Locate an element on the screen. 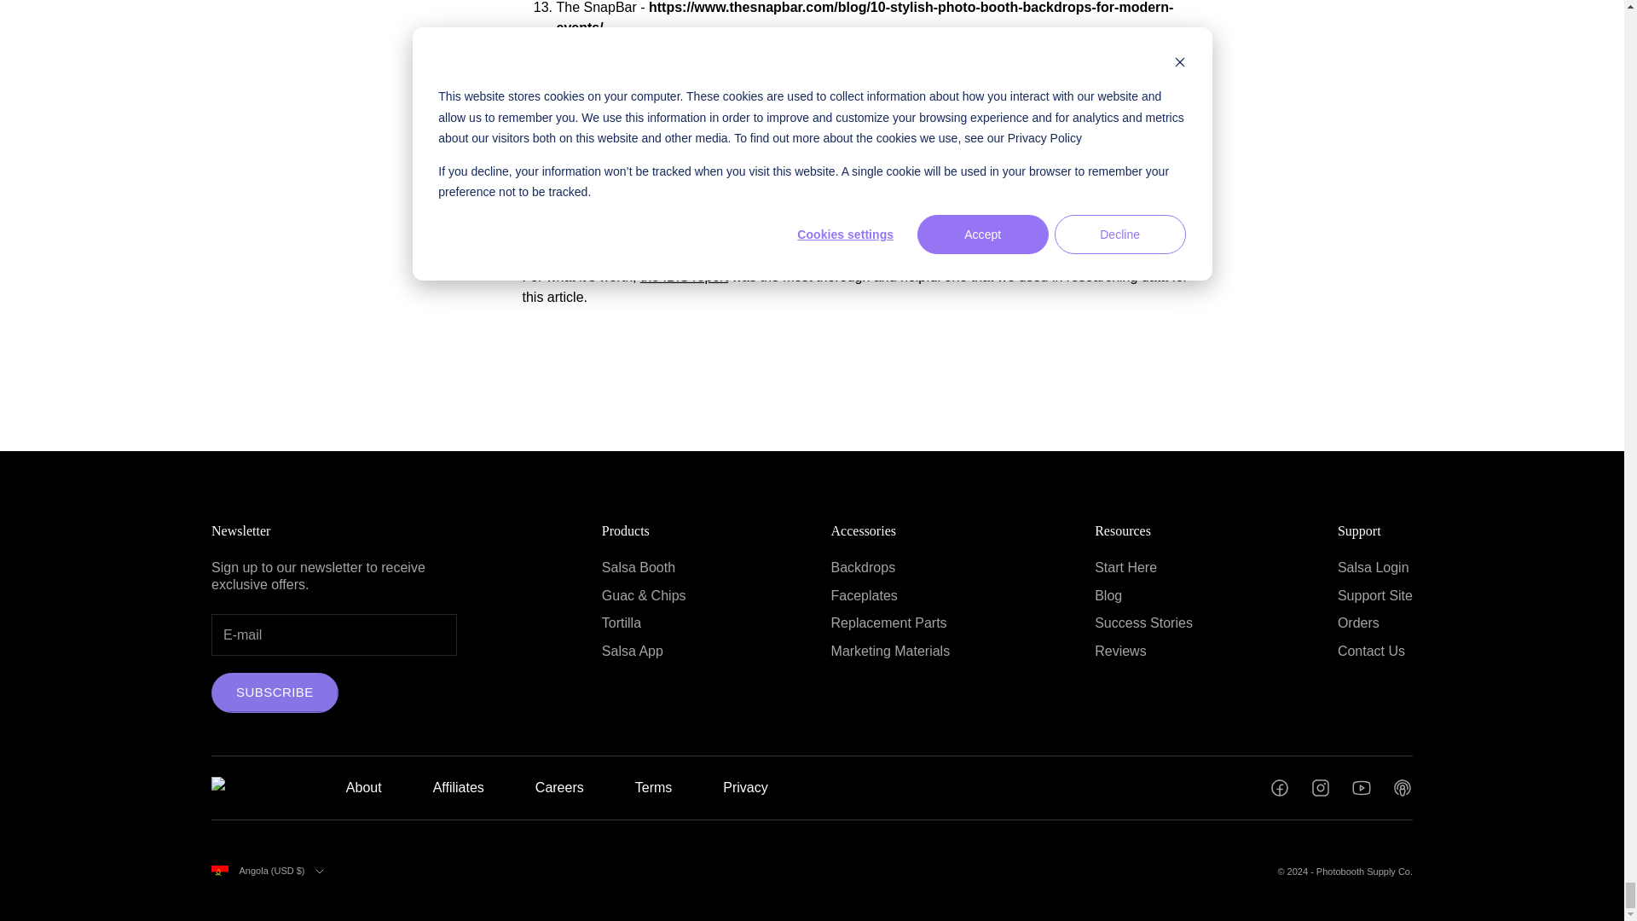 The height and width of the screenshot is (921, 1637). Subscribe is located at coordinates (275, 692).